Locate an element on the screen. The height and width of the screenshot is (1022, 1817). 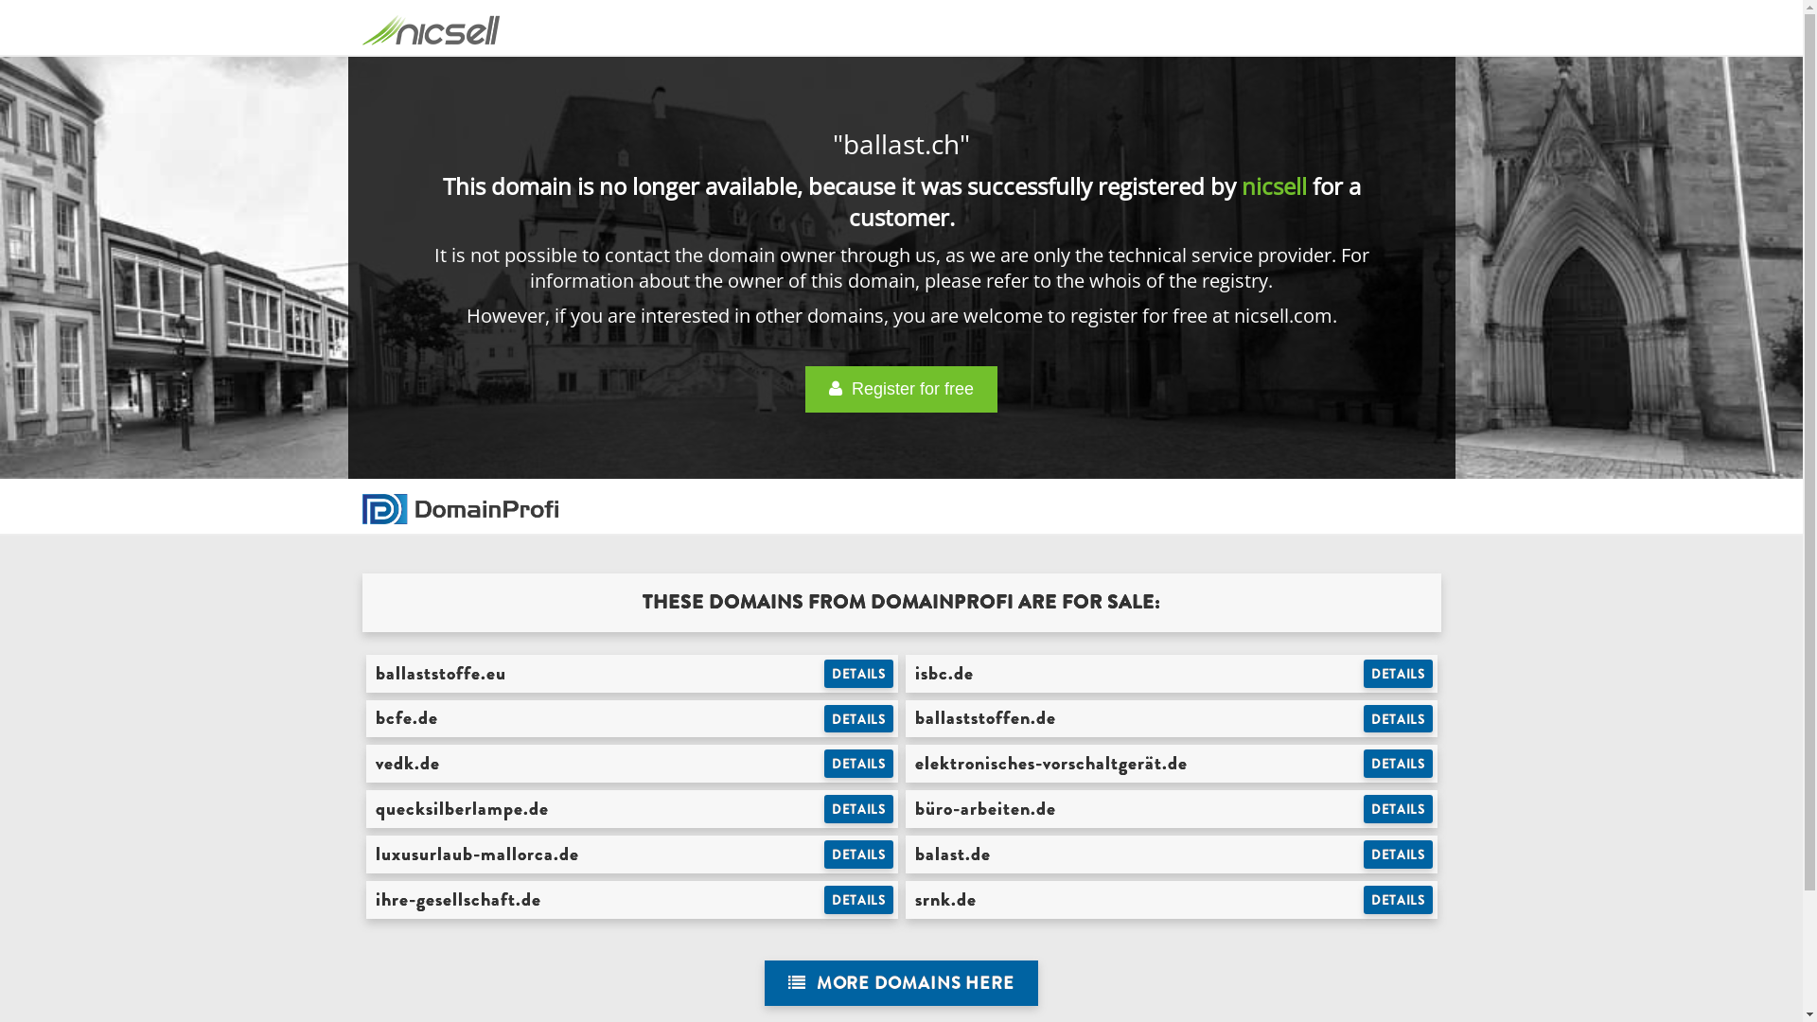
DETAILS is located at coordinates (1399, 719).